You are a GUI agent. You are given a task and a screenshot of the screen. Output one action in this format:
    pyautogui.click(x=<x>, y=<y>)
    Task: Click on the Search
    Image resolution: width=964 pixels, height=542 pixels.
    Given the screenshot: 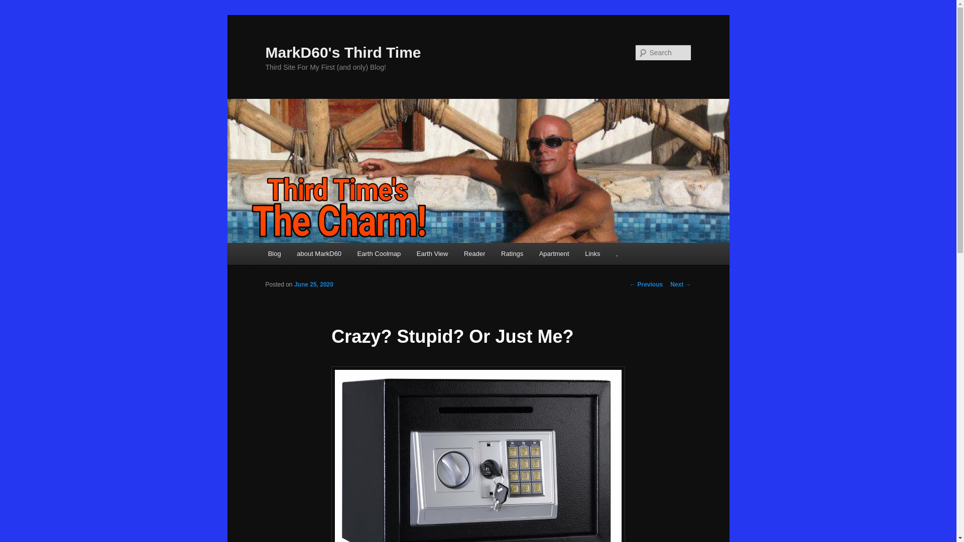 What is the action you would take?
    pyautogui.click(x=16, y=6)
    